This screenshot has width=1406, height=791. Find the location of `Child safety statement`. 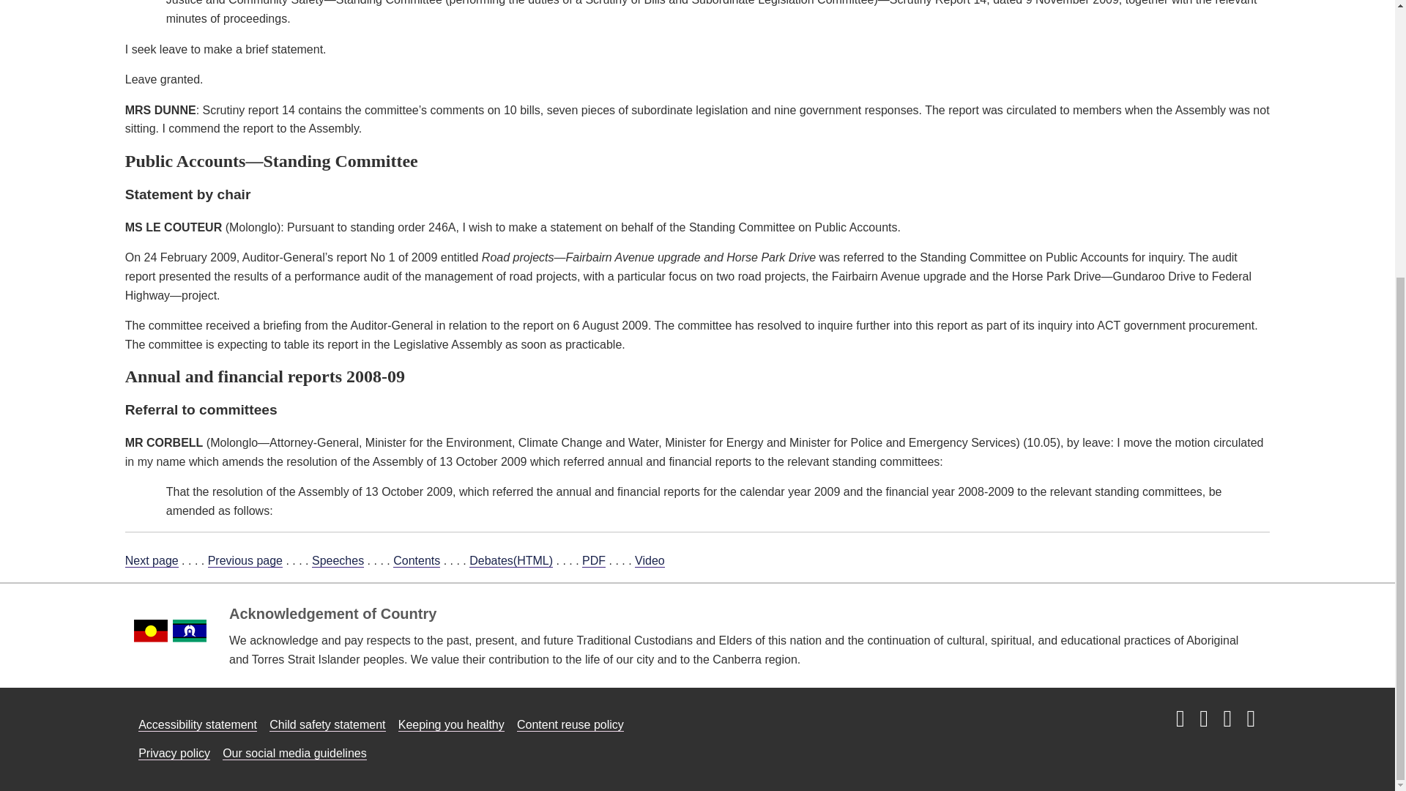

Child safety statement is located at coordinates (327, 725).